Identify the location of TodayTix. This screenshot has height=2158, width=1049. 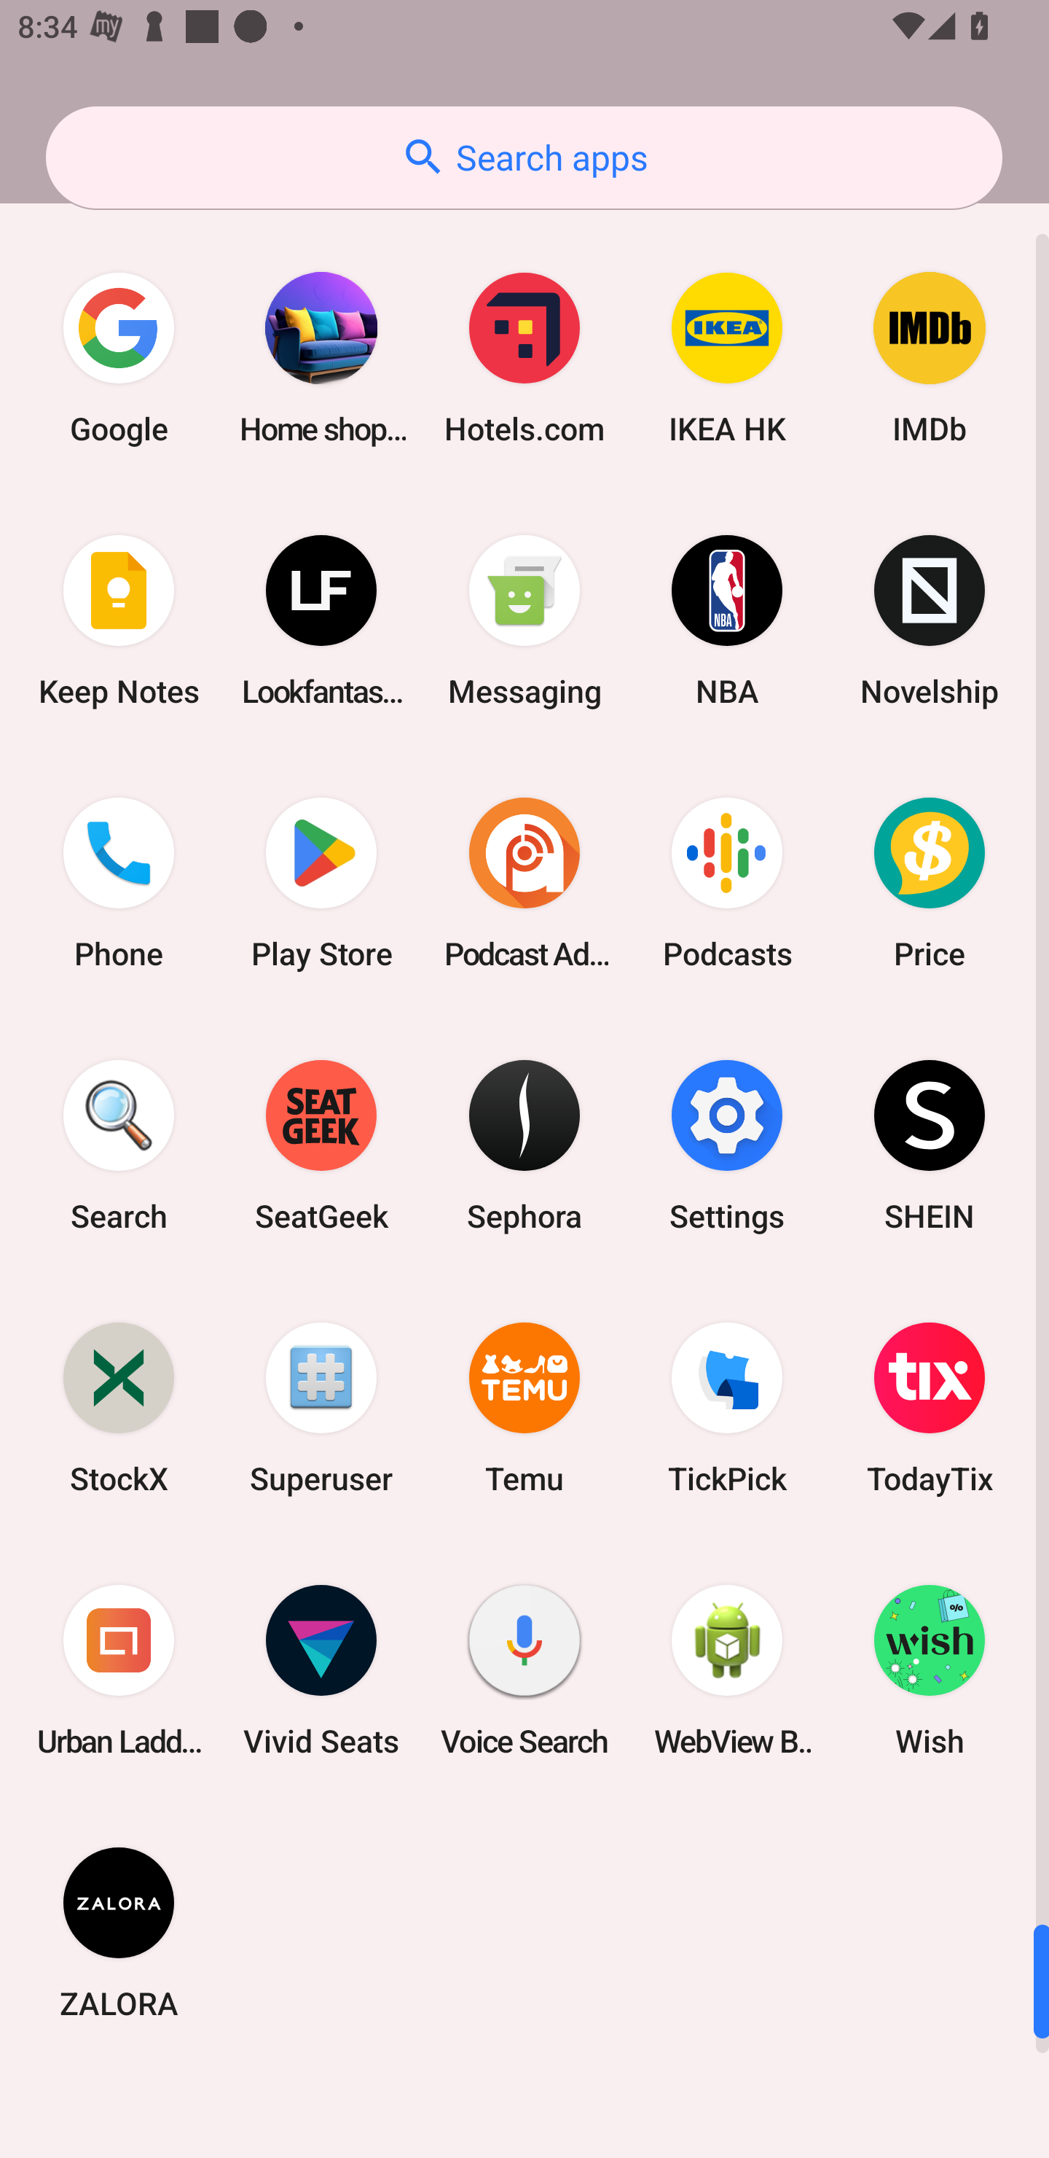
(930, 1408).